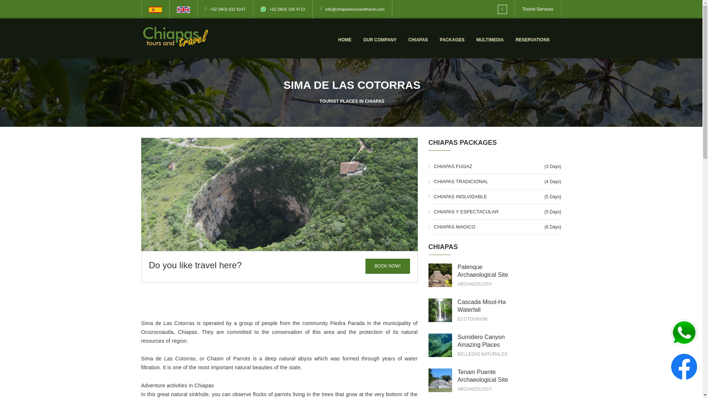 The height and width of the screenshot is (398, 708). What do you see at coordinates (418, 40) in the screenshot?
I see `CHIAPAS` at bounding box center [418, 40].